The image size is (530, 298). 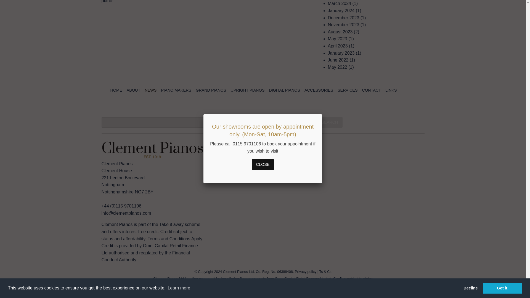 I want to click on December 2023, so click(x=343, y=18).